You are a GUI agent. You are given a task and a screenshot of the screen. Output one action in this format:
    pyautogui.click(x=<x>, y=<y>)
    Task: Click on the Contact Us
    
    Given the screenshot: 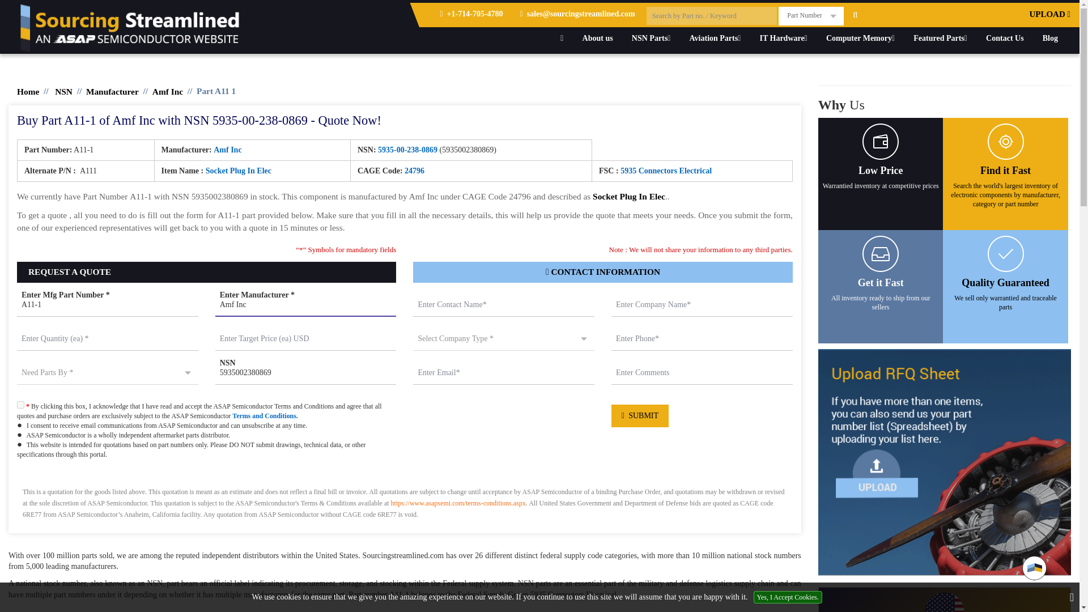 What is the action you would take?
    pyautogui.click(x=1005, y=38)
    